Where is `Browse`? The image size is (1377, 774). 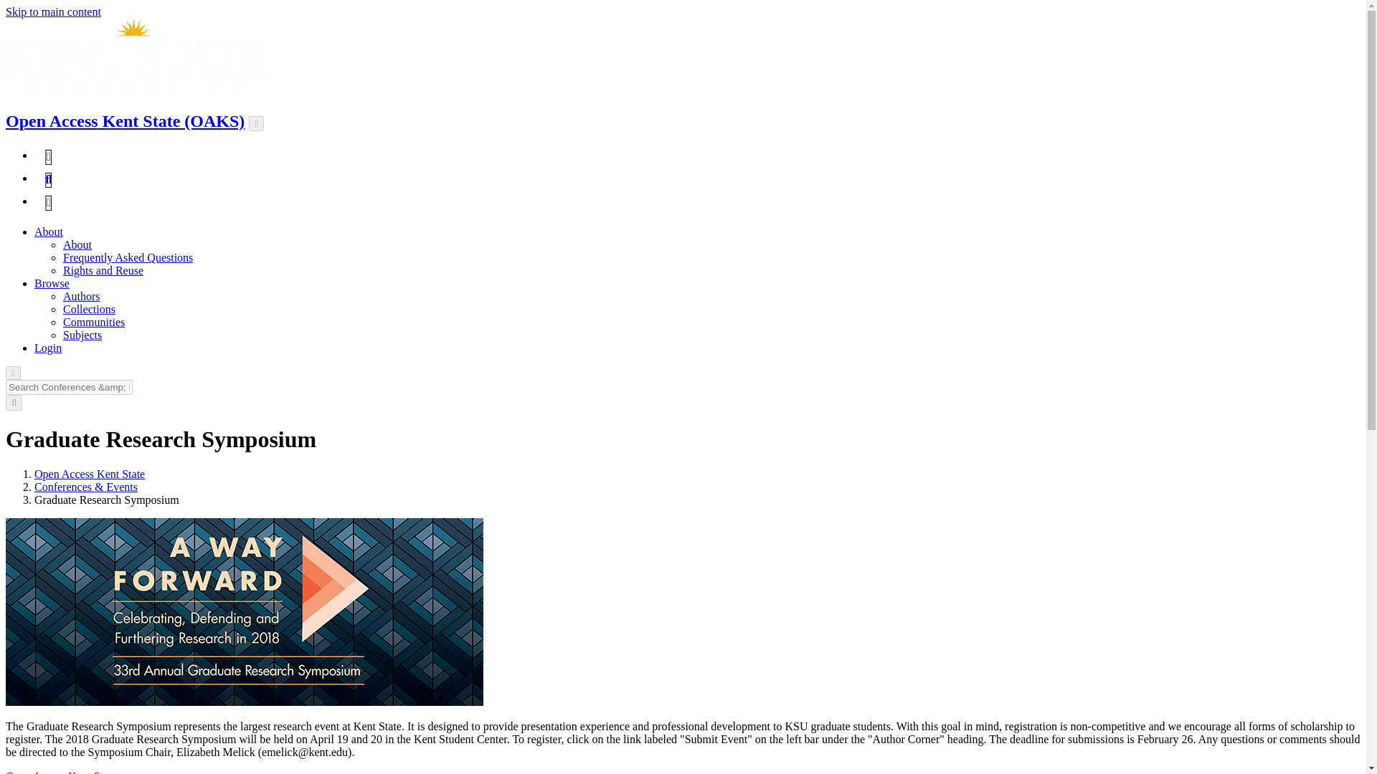
Browse is located at coordinates (52, 282).